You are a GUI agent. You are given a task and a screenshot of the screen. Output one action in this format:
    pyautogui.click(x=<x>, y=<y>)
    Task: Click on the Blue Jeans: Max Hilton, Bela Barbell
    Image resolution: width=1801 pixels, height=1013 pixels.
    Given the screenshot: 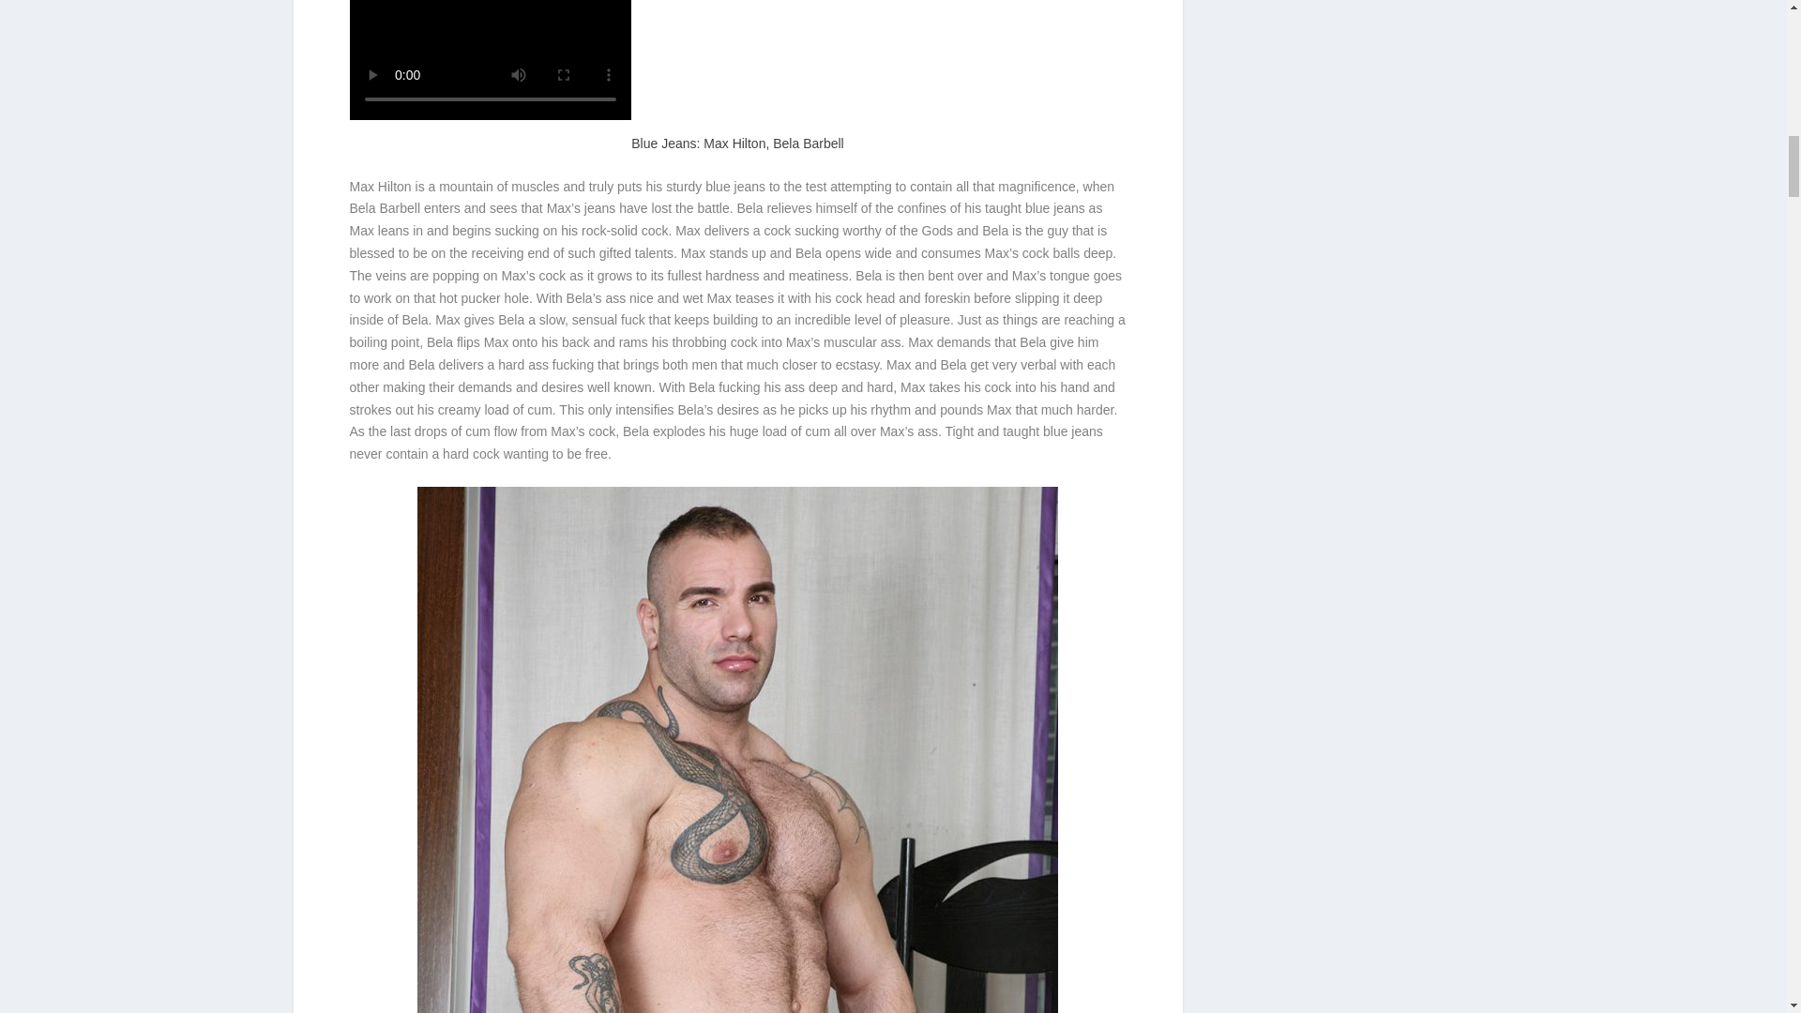 What is the action you would take?
    pyautogui.click(x=737, y=142)
    